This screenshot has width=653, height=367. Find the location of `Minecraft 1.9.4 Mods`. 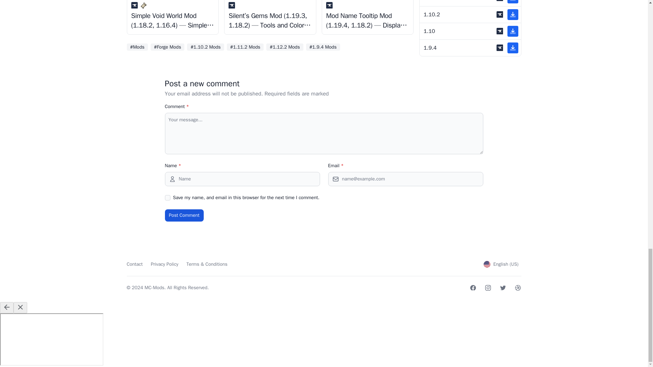

Minecraft 1.9.4 Mods is located at coordinates (323, 47).